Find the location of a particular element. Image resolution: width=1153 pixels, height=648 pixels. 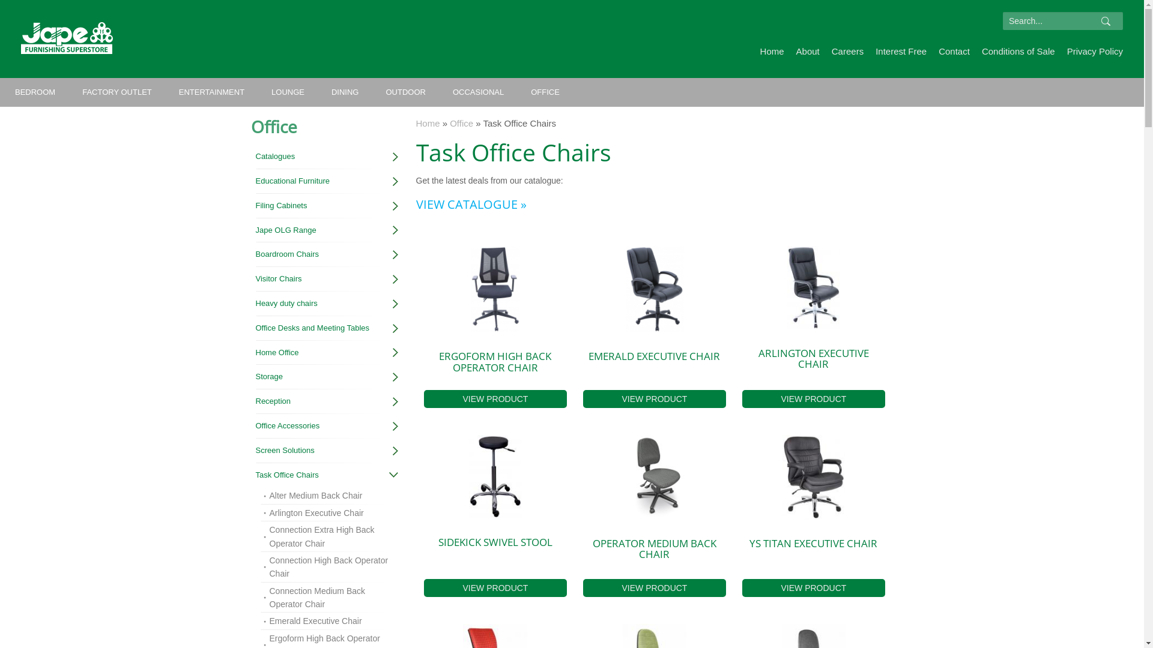

VIEW PRODUCT is located at coordinates (655, 588).